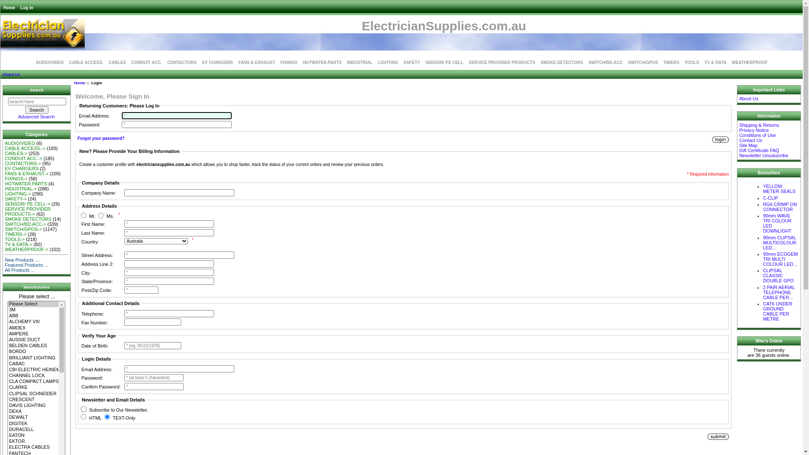 The image size is (809, 455). What do you see at coordinates (562, 62) in the screenshot?
I see `SMOKE DETECTORS` at bounding box center [562, 62].